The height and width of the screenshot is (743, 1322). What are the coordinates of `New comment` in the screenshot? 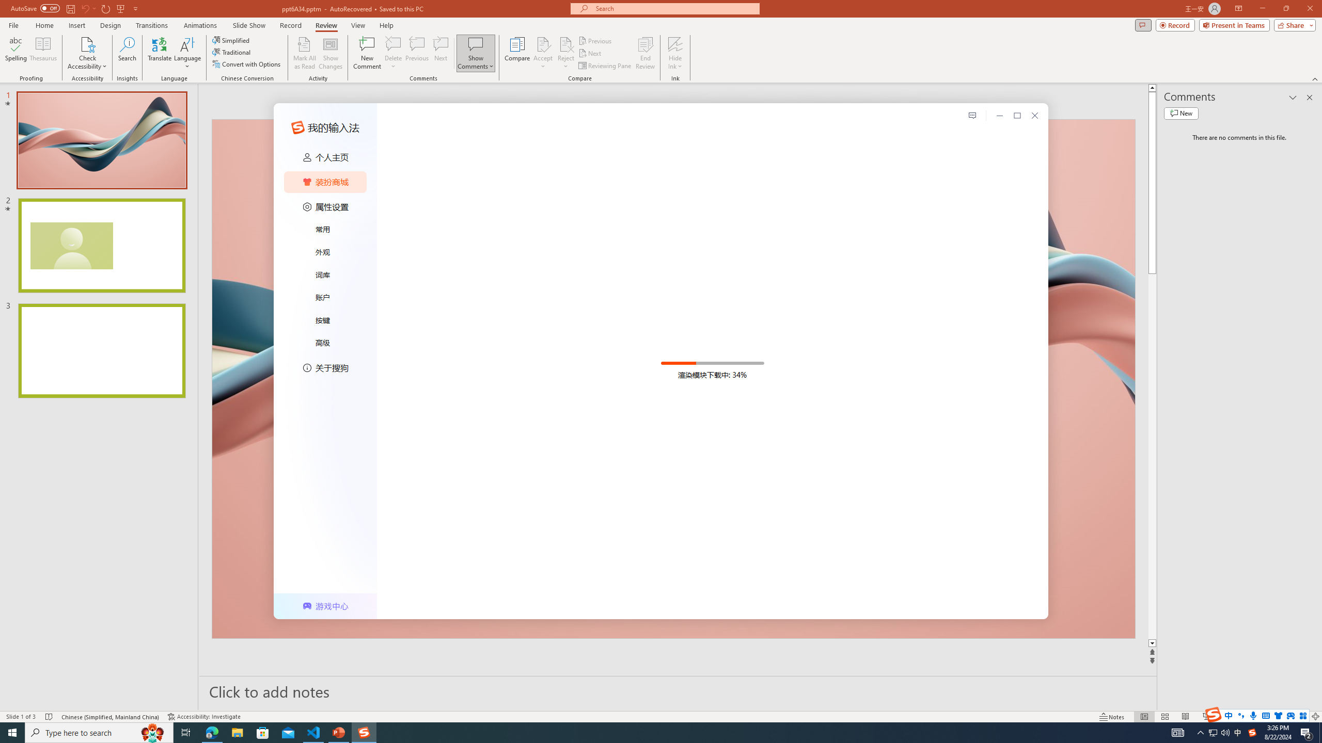 It's located at (1181, 113).